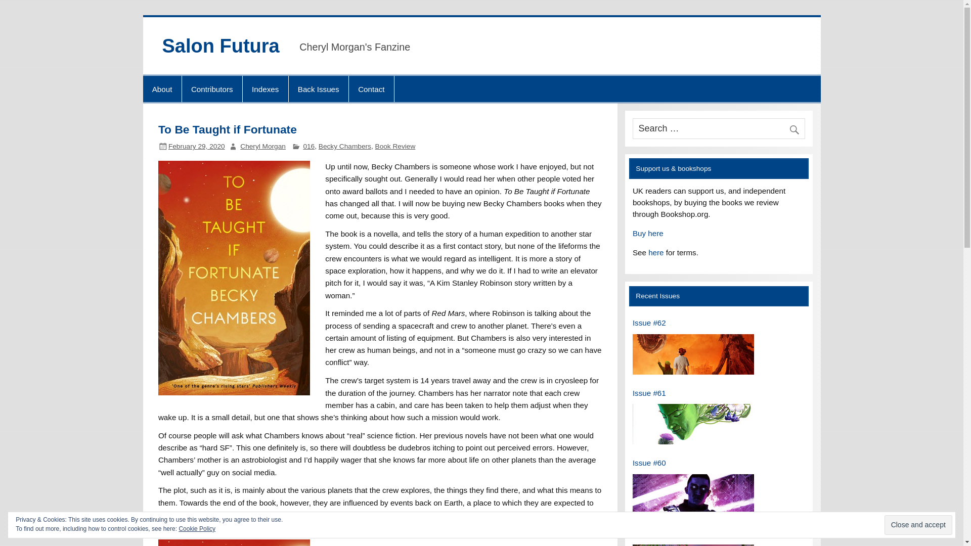  Describe the element at coordinates (308, 146) in the screenshot. I see `016` at that location.